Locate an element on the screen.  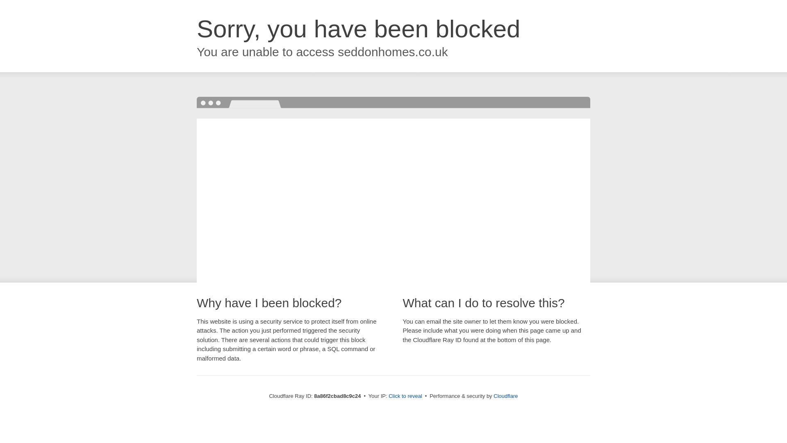
Cloudflare is located at coordinates (505, 396).